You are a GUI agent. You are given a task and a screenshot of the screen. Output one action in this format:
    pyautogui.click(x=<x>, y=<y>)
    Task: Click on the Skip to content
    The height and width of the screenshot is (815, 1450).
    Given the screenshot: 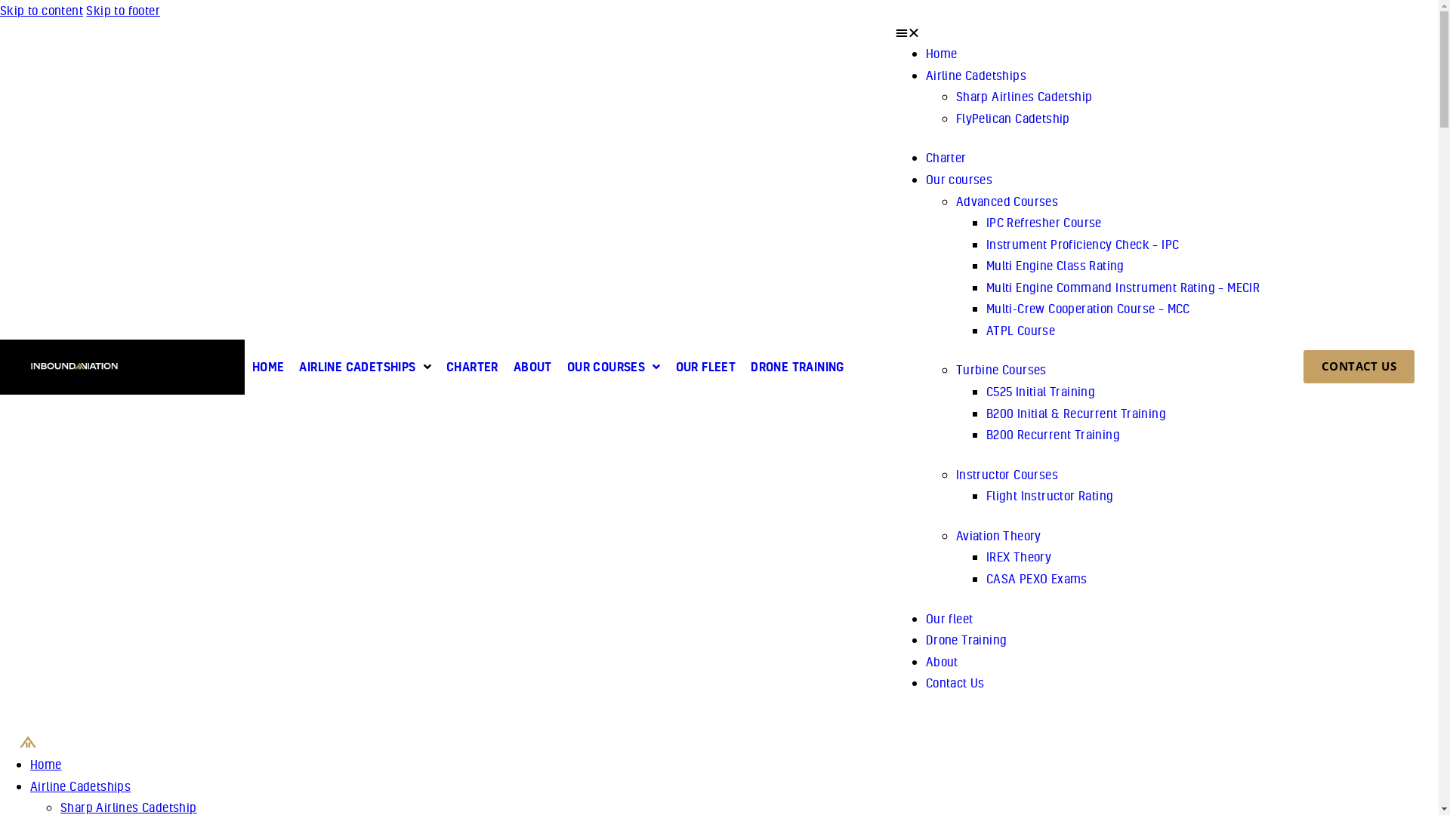 What is the action you would take?
    pyautogui.click(x=42, y=11)
    